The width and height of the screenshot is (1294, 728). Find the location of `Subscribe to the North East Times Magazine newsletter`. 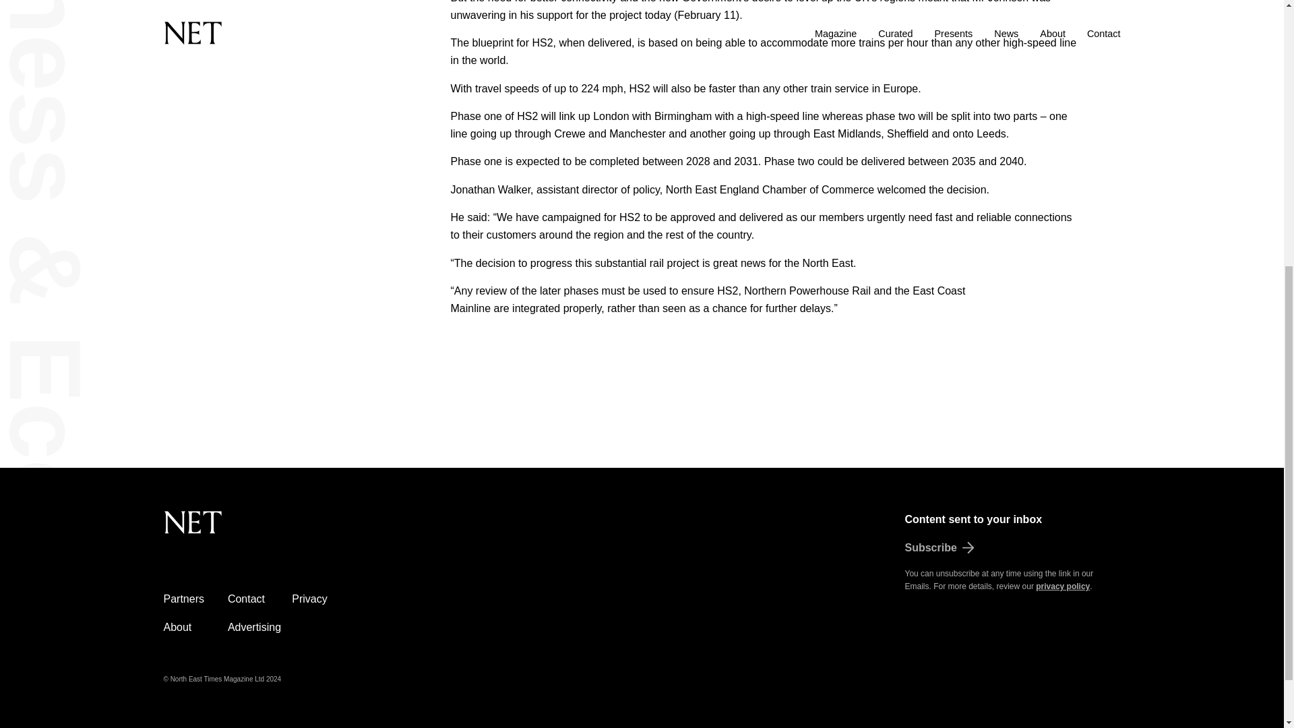

Subscribe to the North East Times Magazine newsletter is located at coordinates (1012, 548).